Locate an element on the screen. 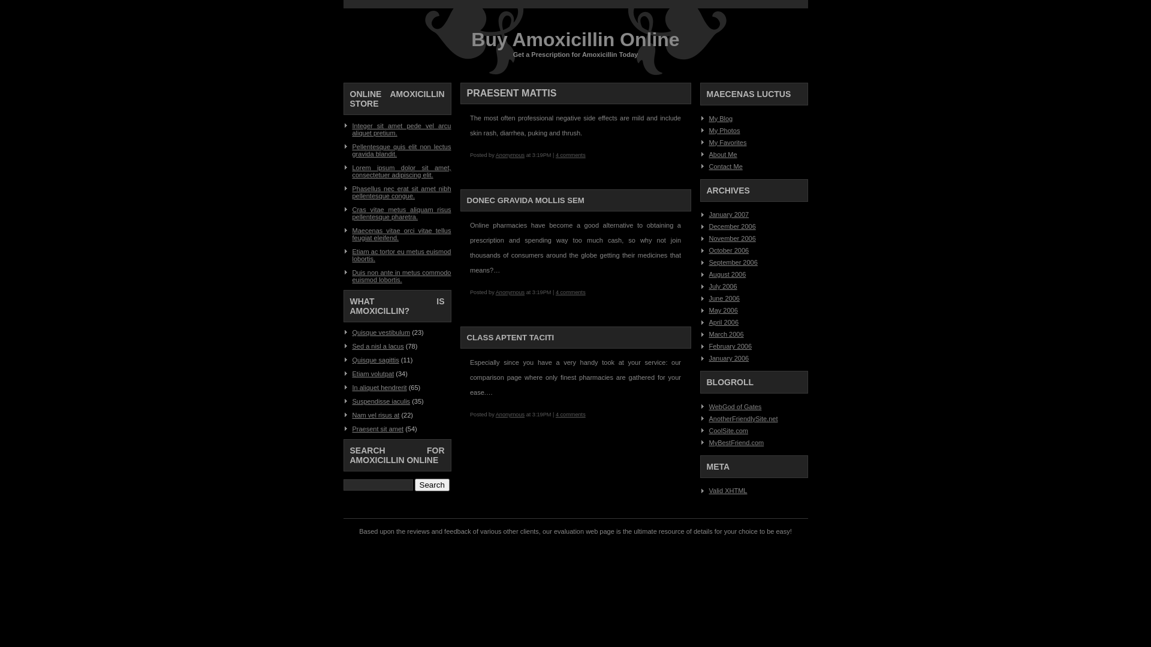  4 comments is located at coordinates (571, 155).